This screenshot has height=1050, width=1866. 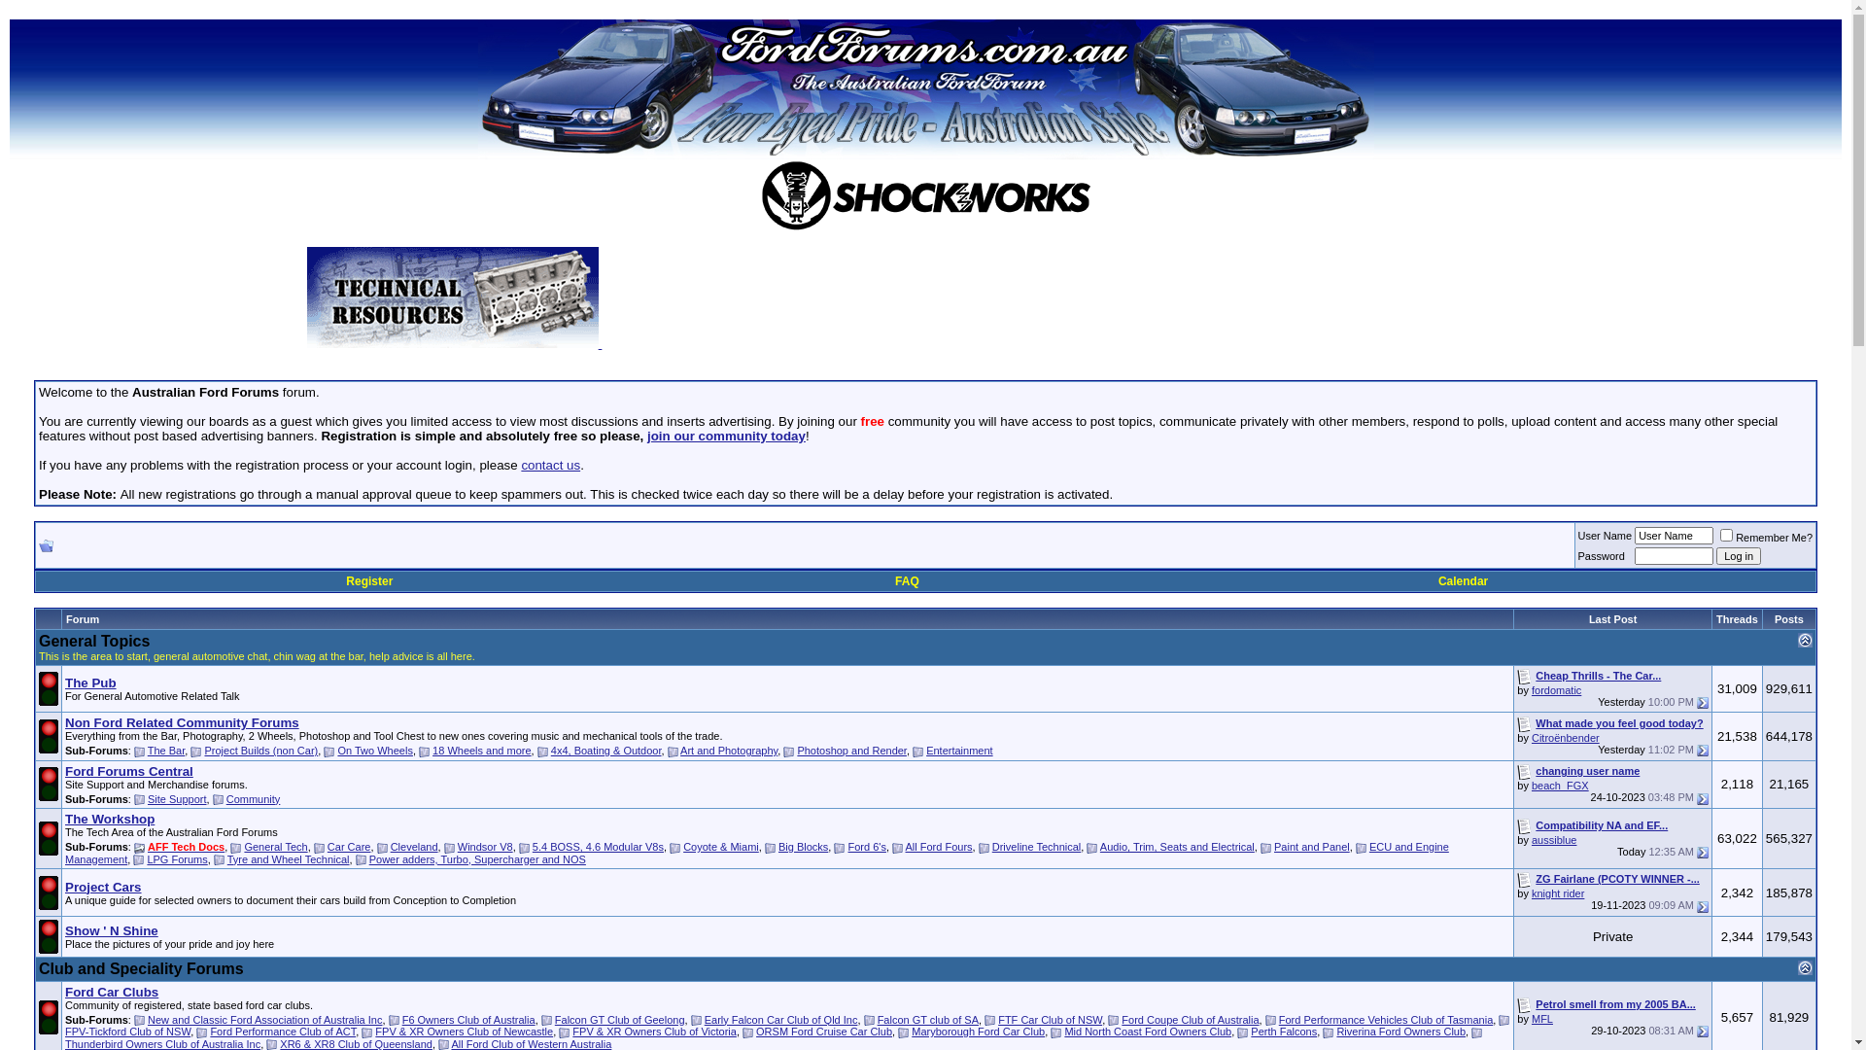 What do you see at coordinates (350, 847) in the screenshot?
I see `Car Care` at bounding box center [350, 847].